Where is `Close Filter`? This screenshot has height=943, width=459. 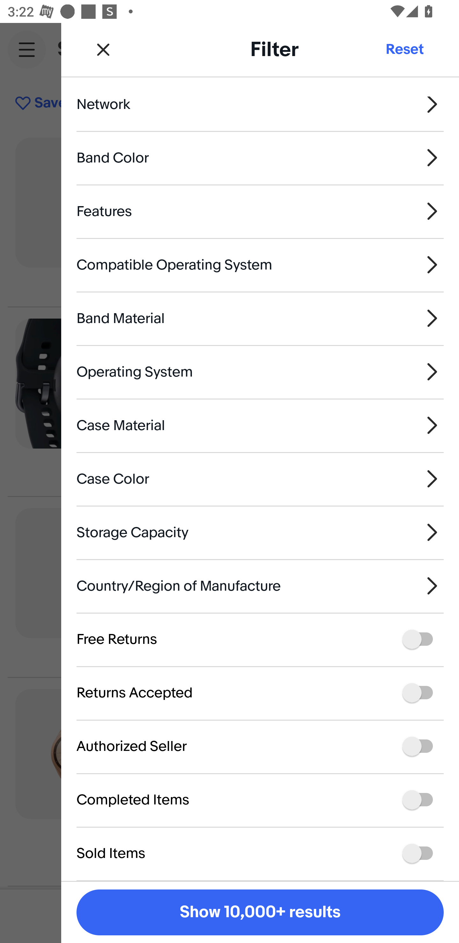 Close Filter is located at coordinates (103, 49).